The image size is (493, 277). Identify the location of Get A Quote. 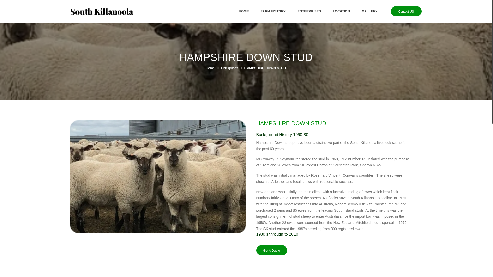
(272, 250).